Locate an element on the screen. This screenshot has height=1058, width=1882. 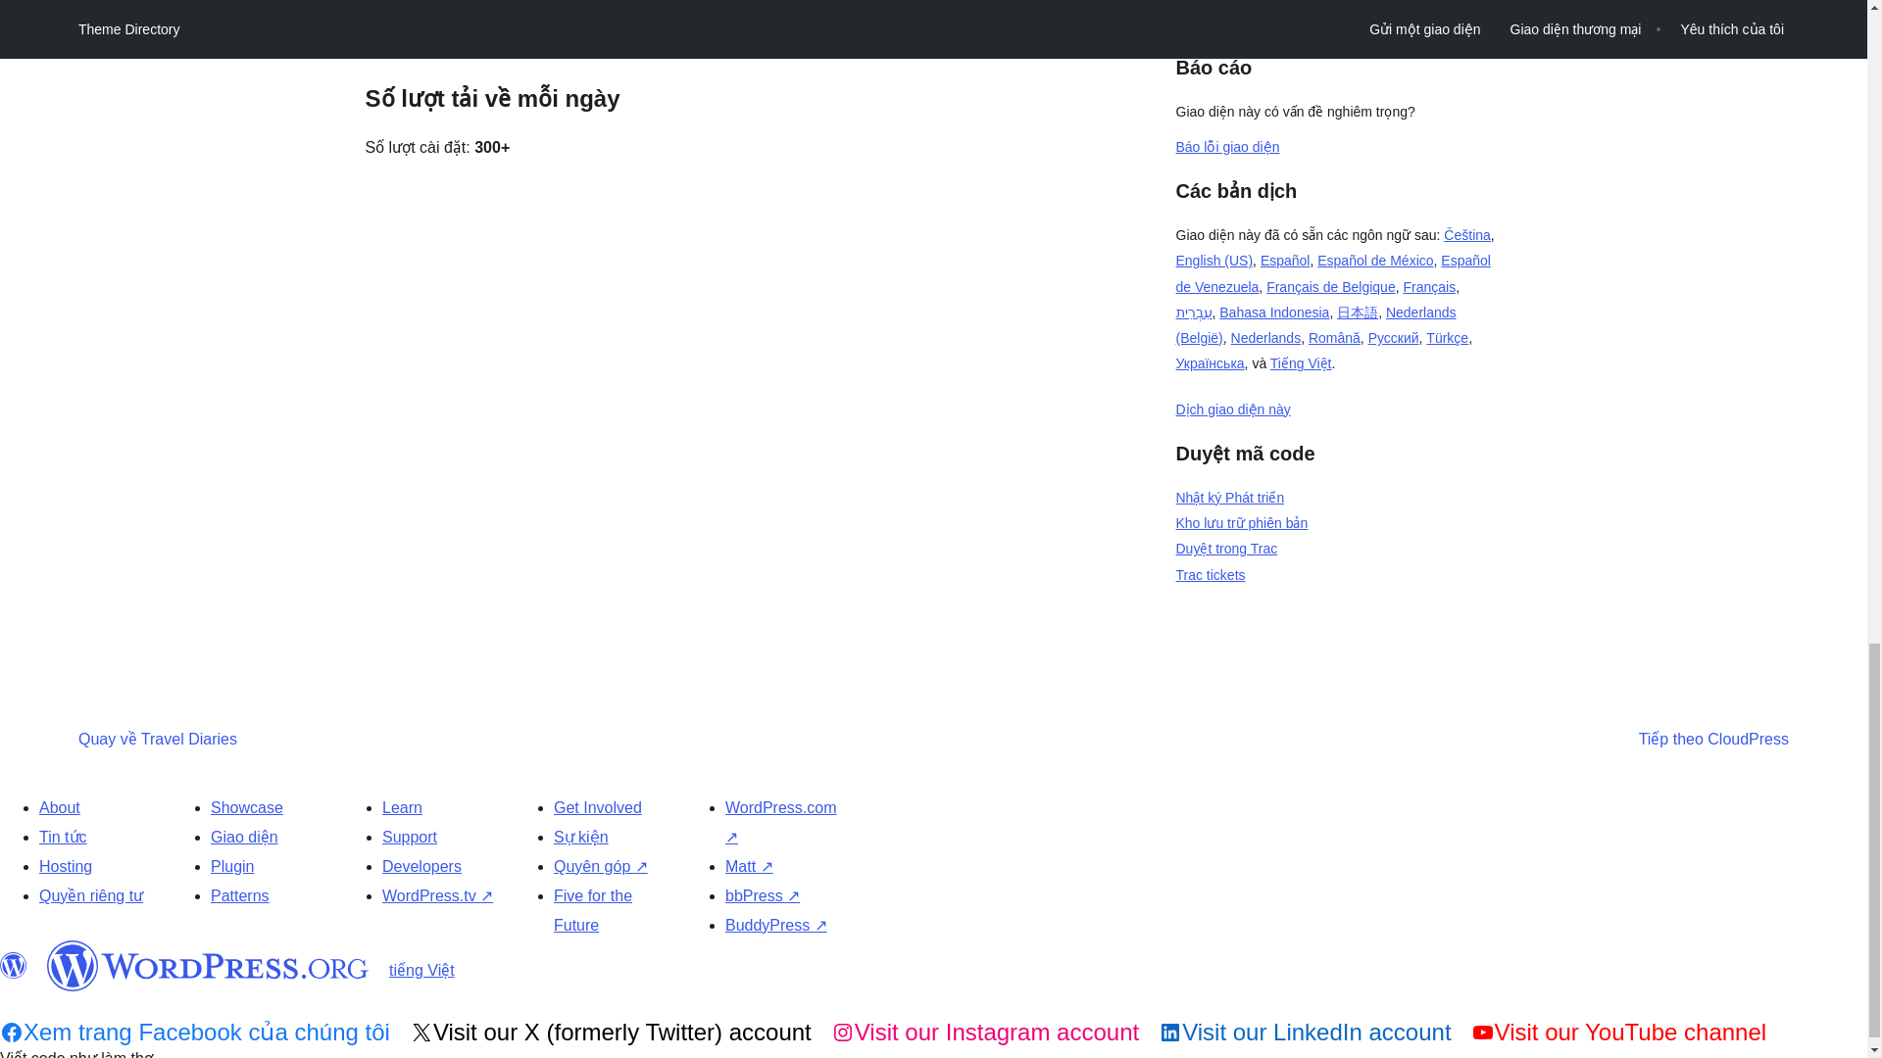
WordPress.org is located at coordinates (208, 966).